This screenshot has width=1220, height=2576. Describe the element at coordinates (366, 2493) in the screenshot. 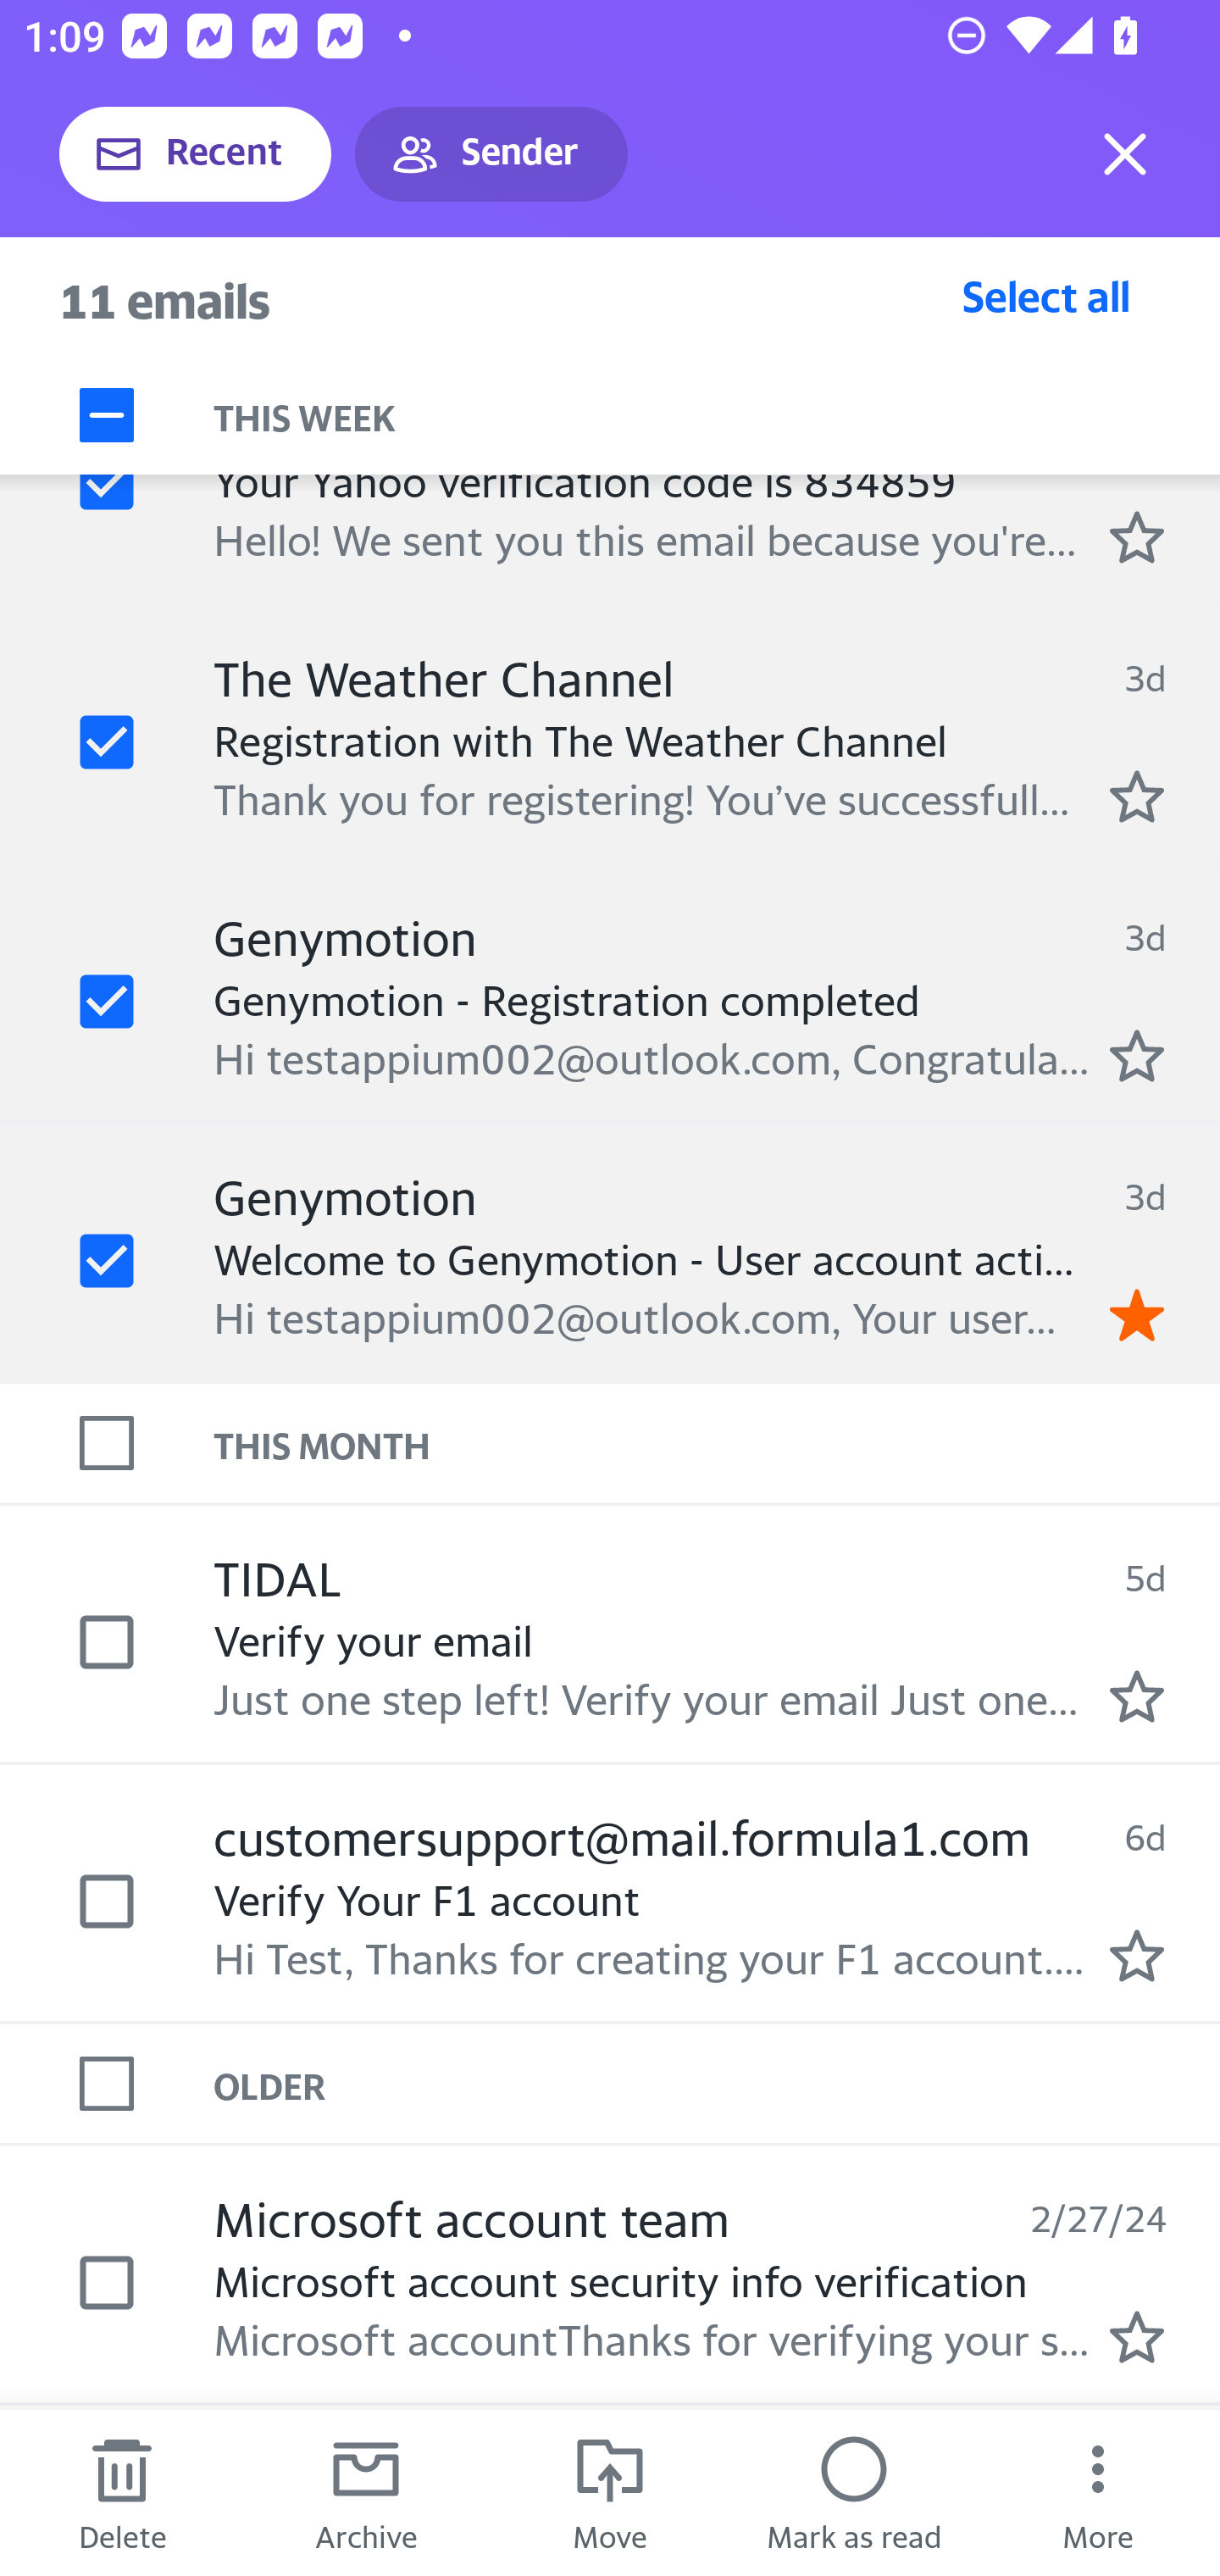

I see `Archive` at that location.